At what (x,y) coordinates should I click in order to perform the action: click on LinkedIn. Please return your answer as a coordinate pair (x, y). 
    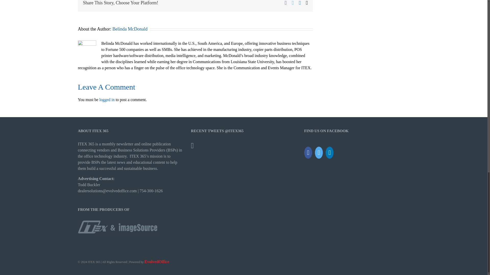
    Looking at the image, I should click on (300, 3).